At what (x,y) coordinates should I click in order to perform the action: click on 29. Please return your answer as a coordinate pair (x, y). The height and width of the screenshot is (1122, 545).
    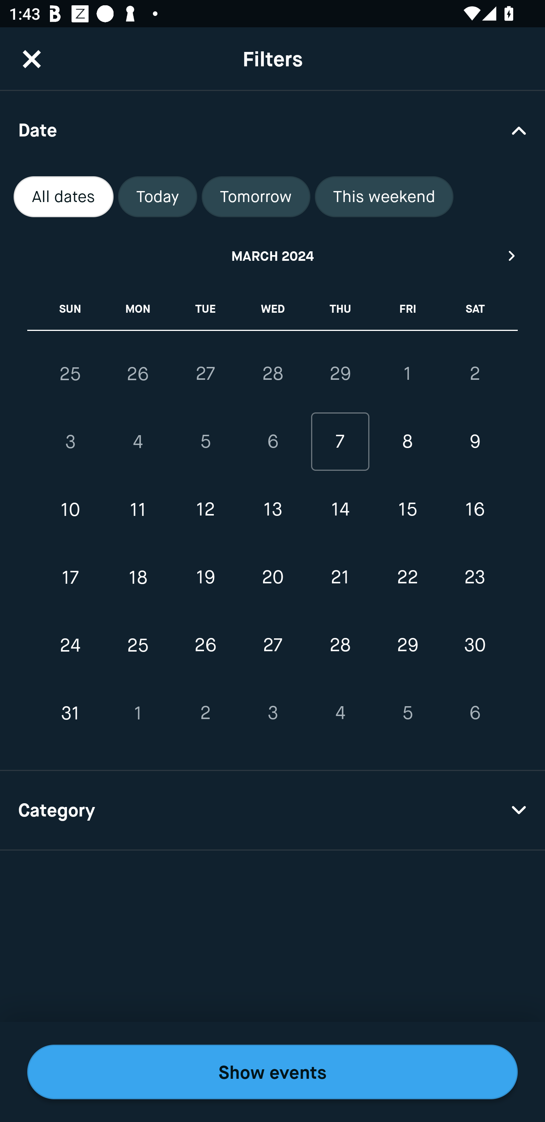
    Looking at the image, I should click on (407, 645).